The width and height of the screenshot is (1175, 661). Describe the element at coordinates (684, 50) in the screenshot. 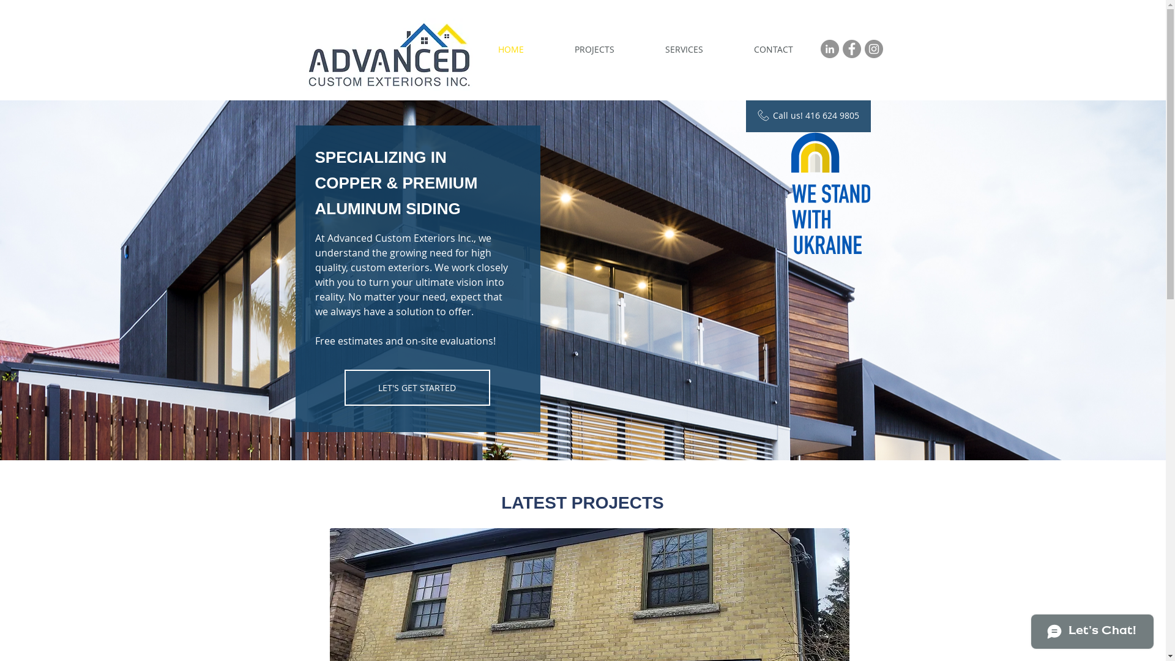

I see `SERVICES` at that location.